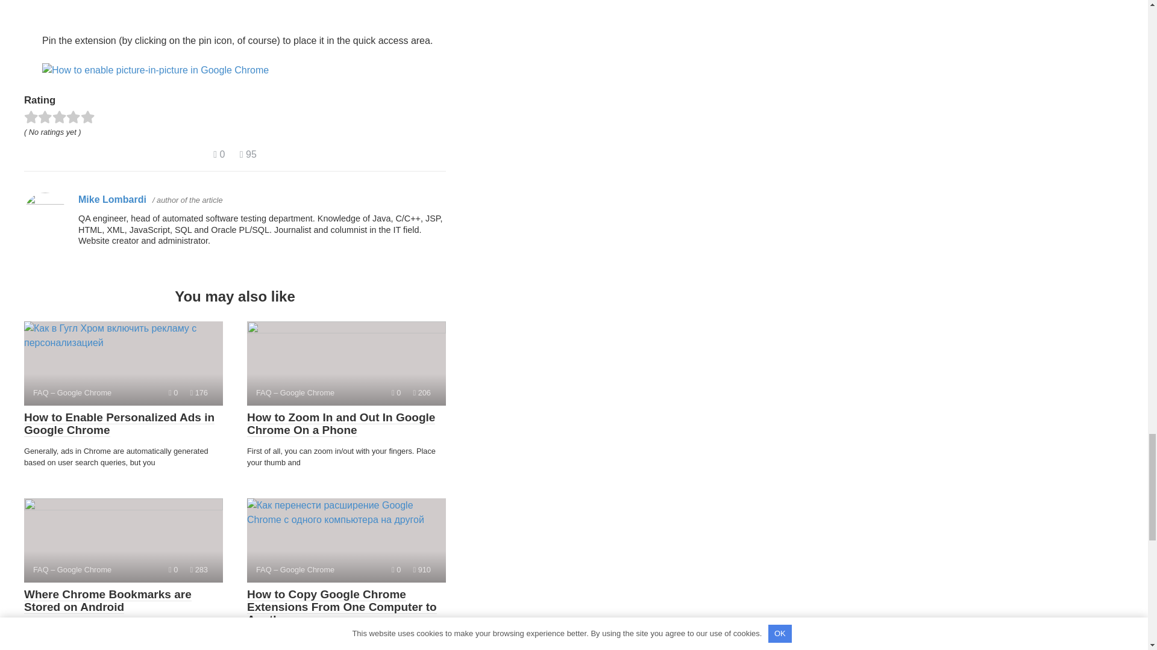 The image size is (1157, 650). Describe the element at coordinates (422, 392) in the screenshot. I see `Views` at that location.